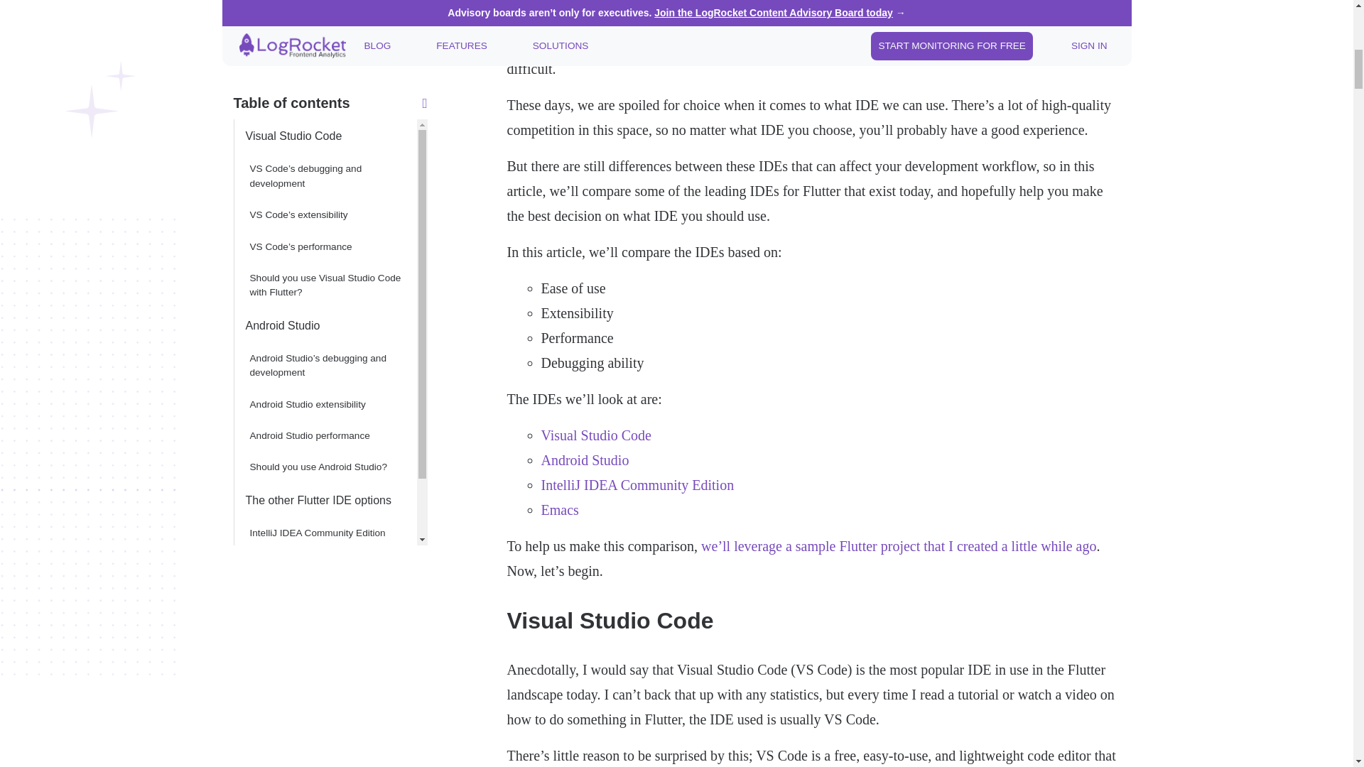  Describe the element at coordinates (324, 71) in the screenshot. I see `Conclusion` at that location.